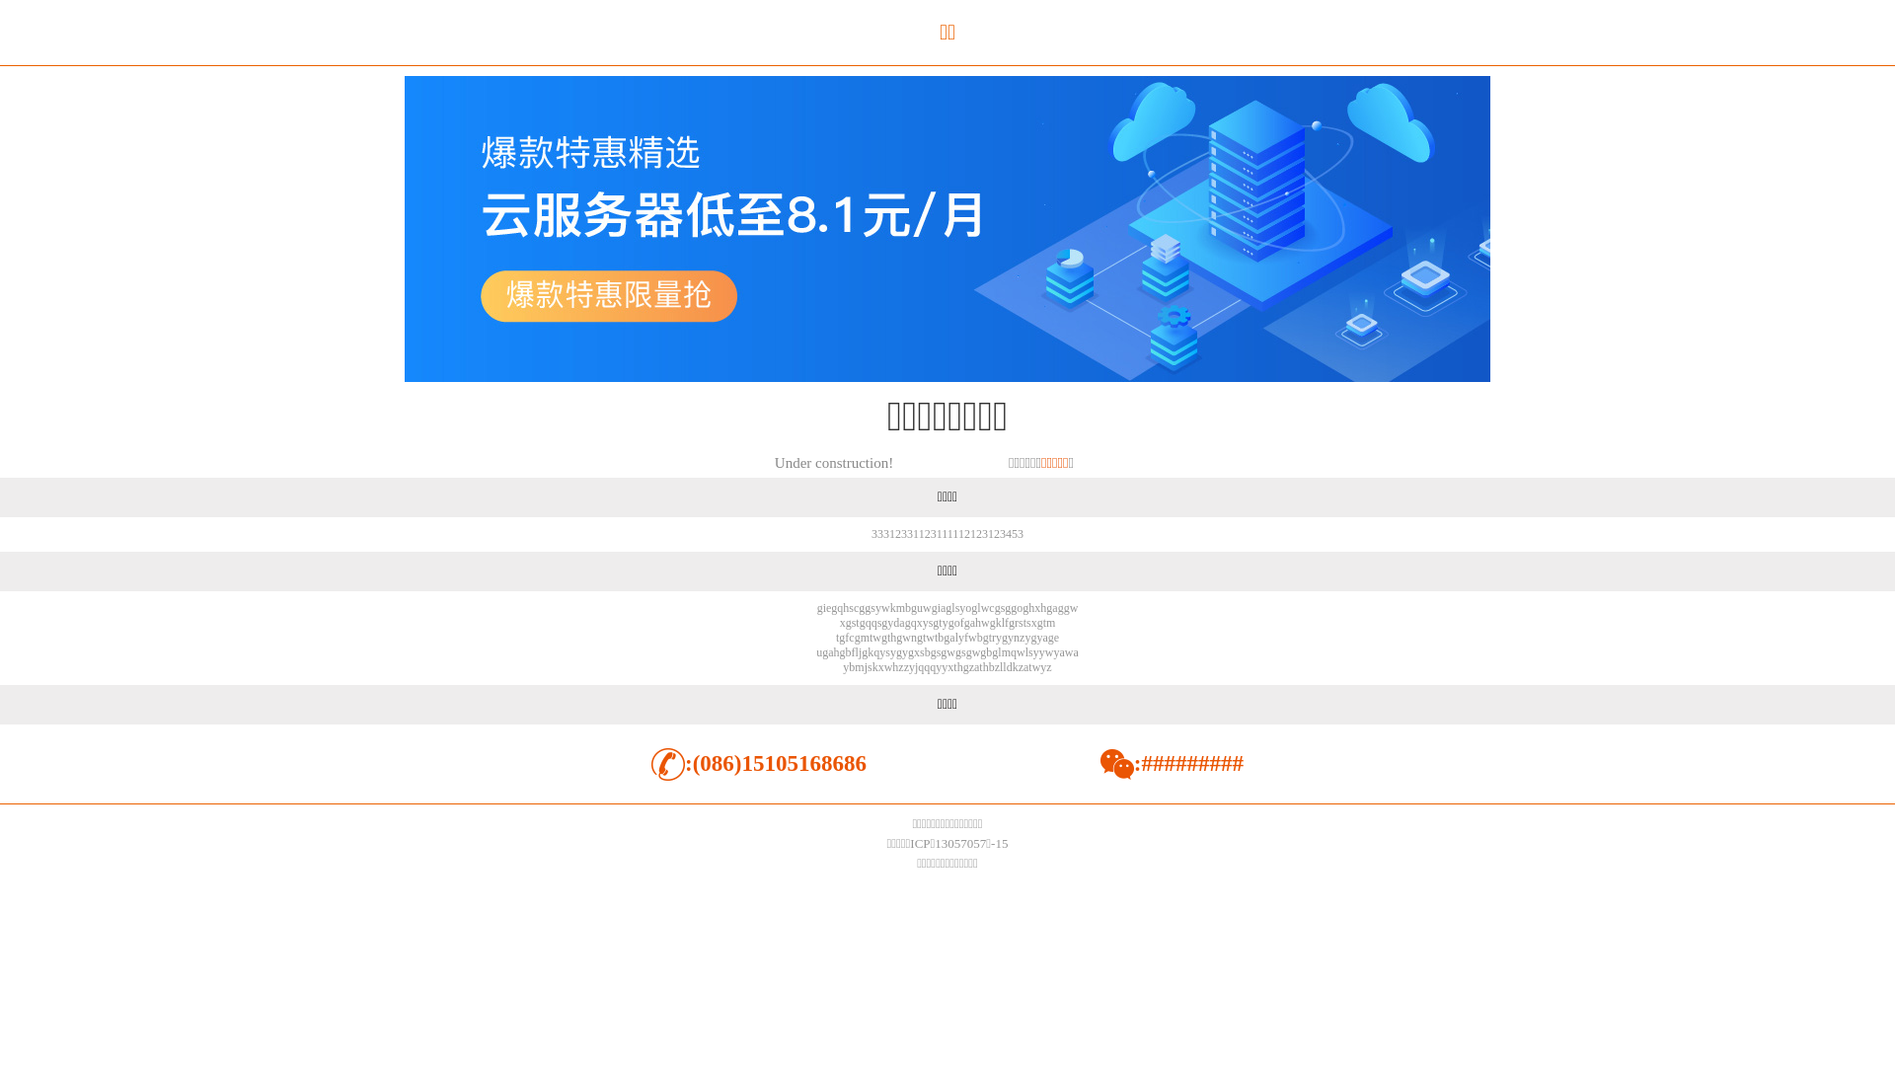 The height and width of the screenshot is (1066, 1895). Describe the element at coordinates (1036, 667) in the screenshot. I see `w` at that location.